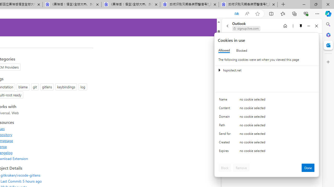  Describe the element at coordinates (225, 109) in the screenshot. I see `Content` at that location.